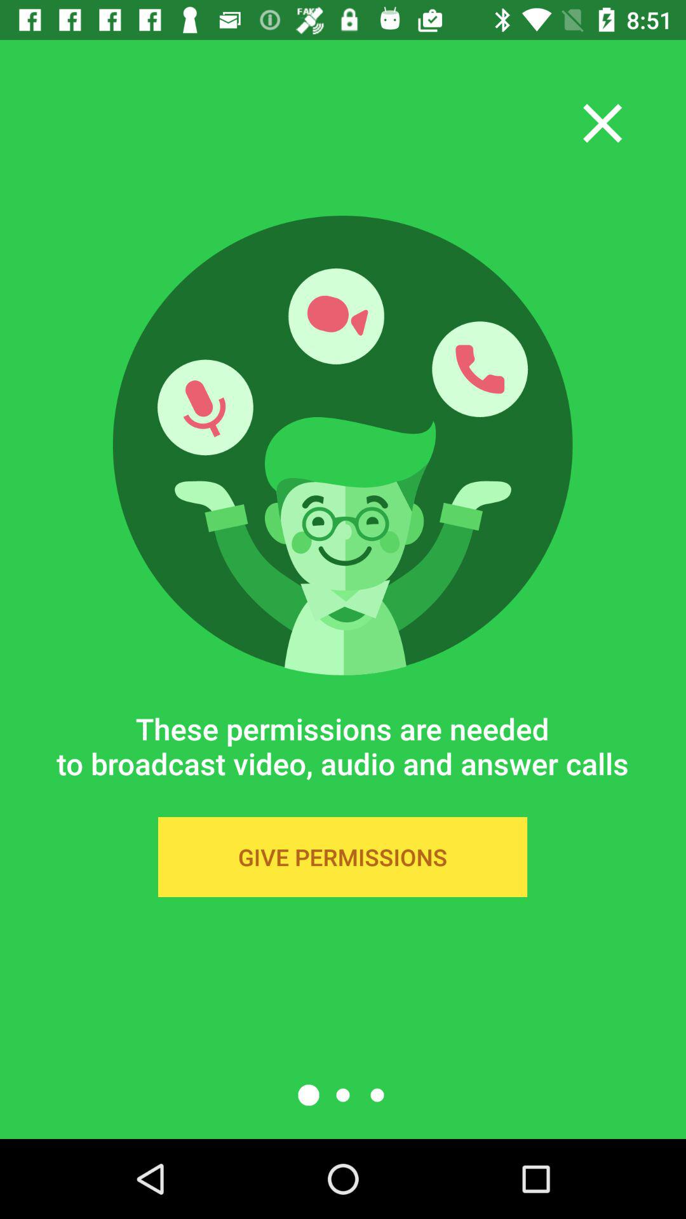 The width and height of the screenshot is (686, 1219). What do you see at coordinates (602, 123) in the screenshot?
I see `exit out` at bounding box center [602, 123].